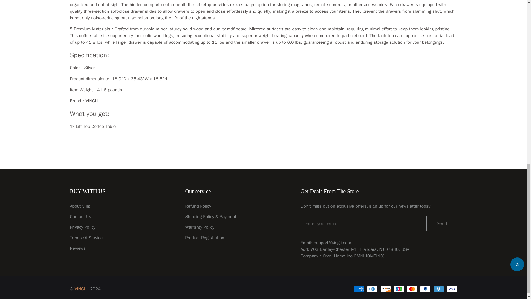 This screenshot has height=299, width=531. I want to click on Visa, so click(451, 289).